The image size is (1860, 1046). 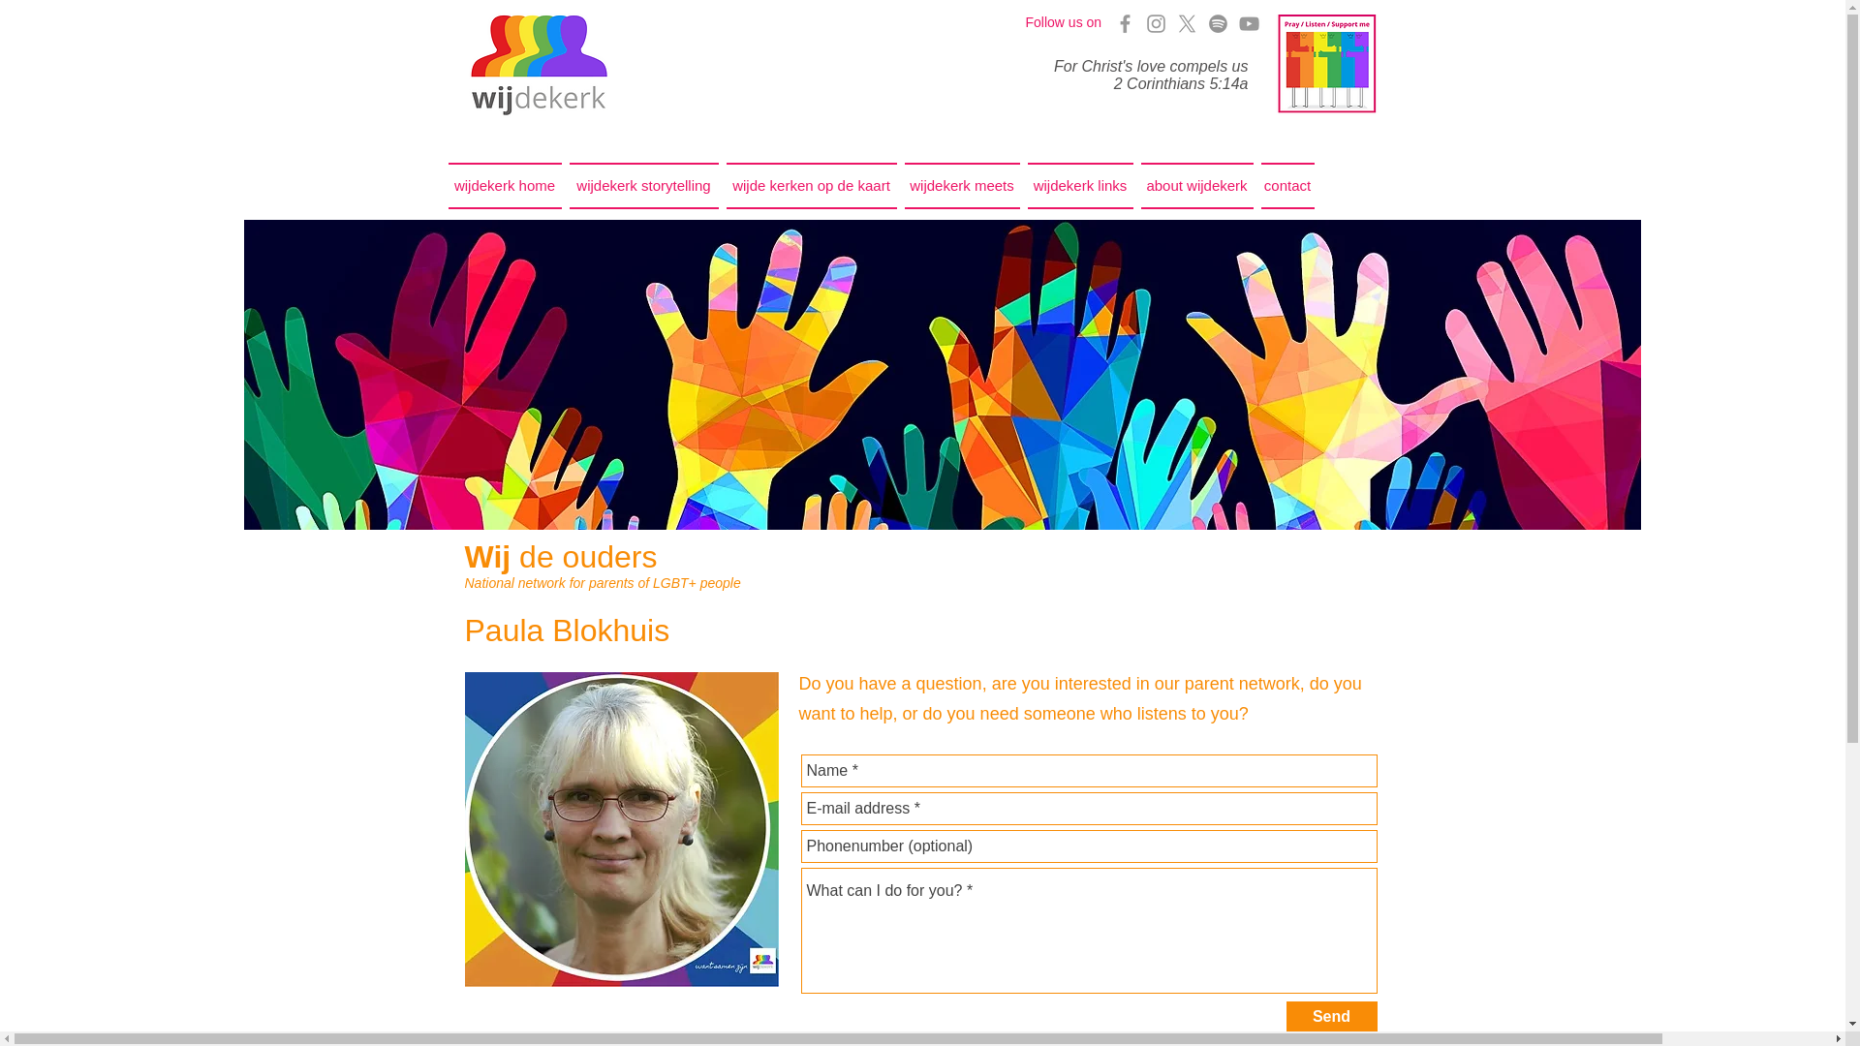 I want to click on wijdekerk storytelling, so click(x=643, y=186).